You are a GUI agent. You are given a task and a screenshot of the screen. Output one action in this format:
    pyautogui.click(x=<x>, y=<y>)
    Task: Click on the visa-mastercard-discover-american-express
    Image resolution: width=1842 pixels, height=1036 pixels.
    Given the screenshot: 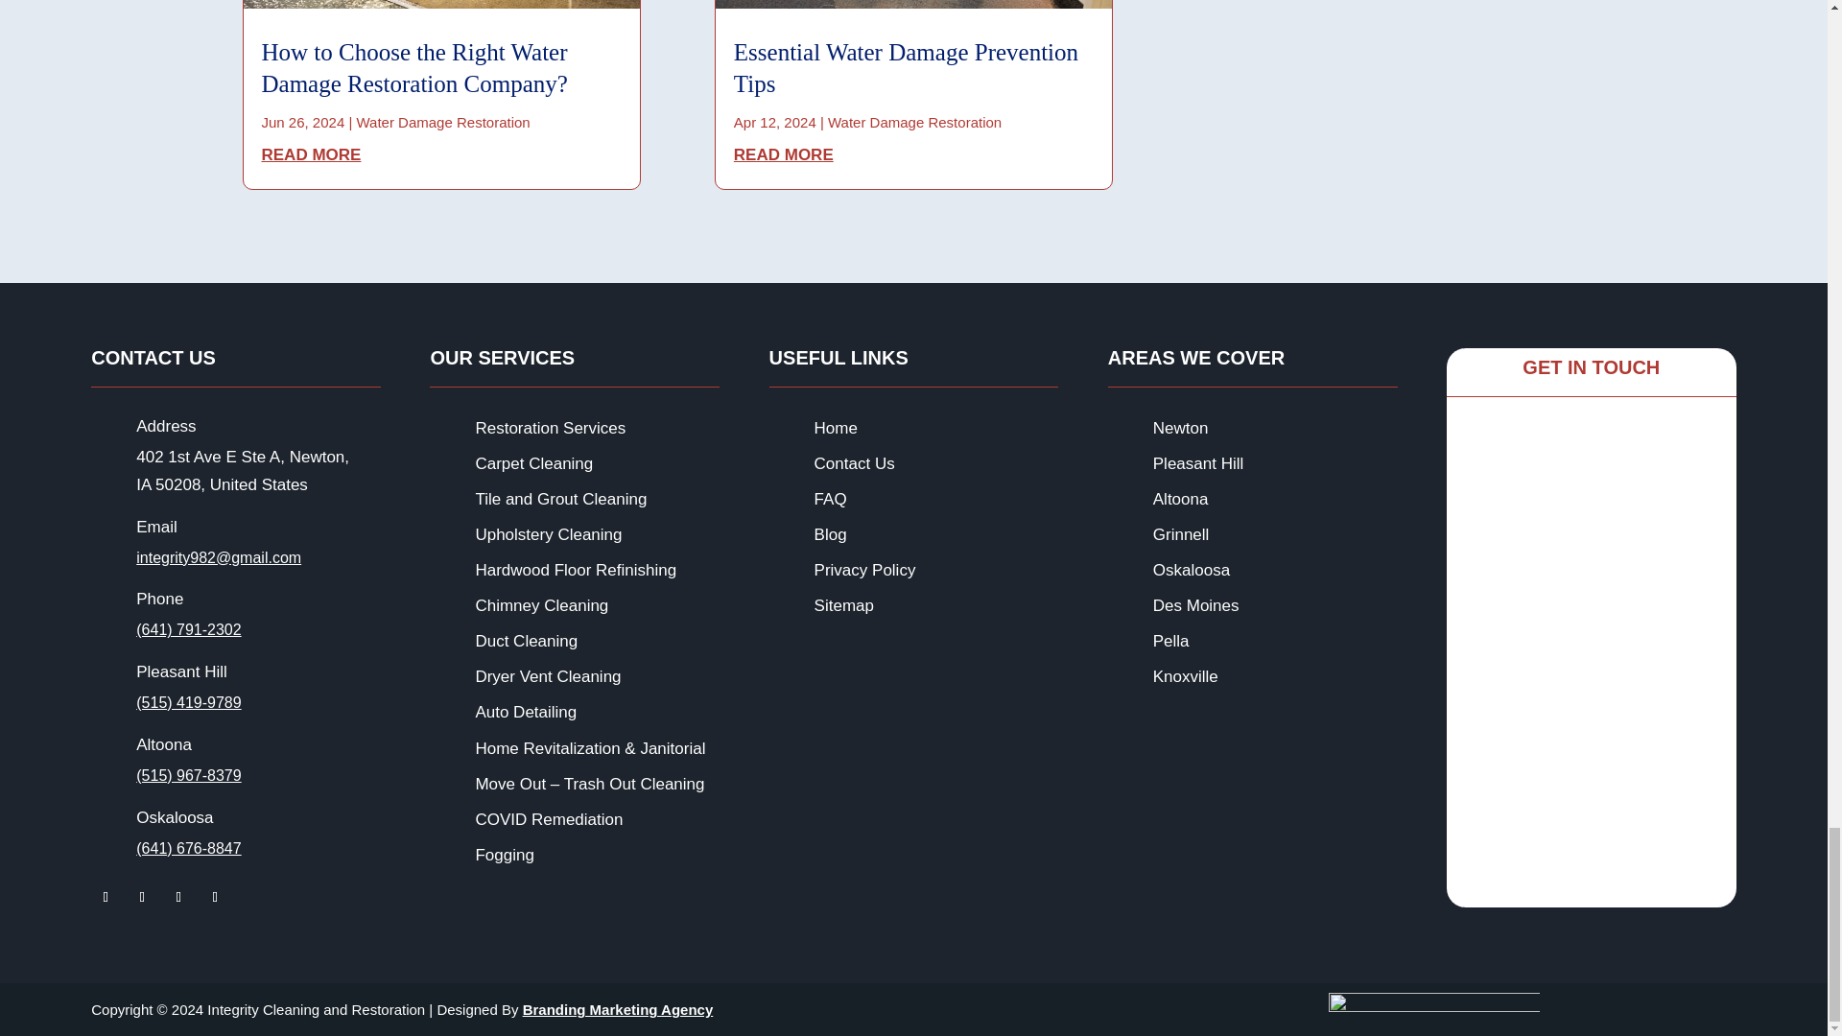 What is the action you would take?
    pyautogui.click(x=1433, y=1009)
    